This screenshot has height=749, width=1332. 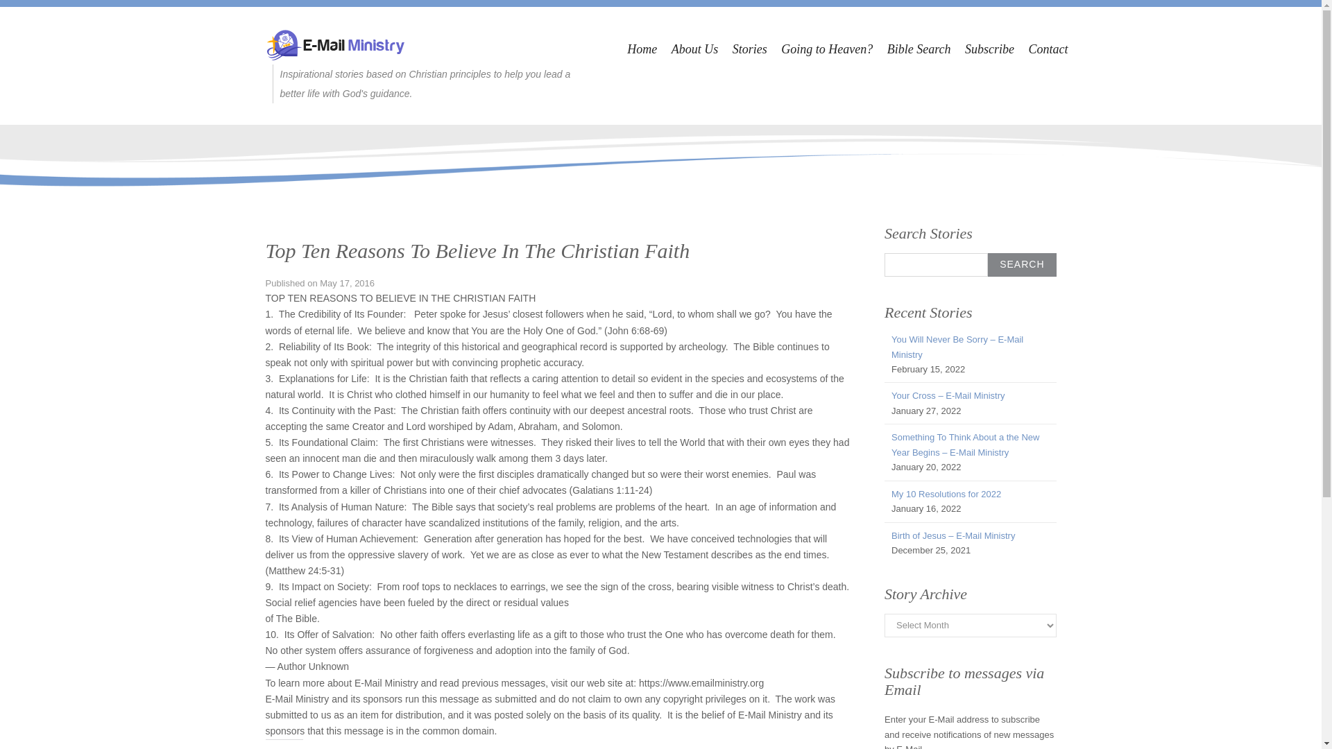 I want to click on Stories, so click(x=749, y=49).